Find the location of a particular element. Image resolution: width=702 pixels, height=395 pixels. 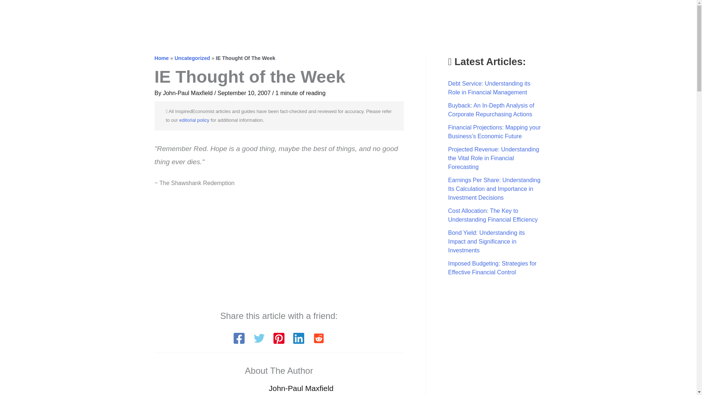

editorial policy is located at coordinates (194, 120).